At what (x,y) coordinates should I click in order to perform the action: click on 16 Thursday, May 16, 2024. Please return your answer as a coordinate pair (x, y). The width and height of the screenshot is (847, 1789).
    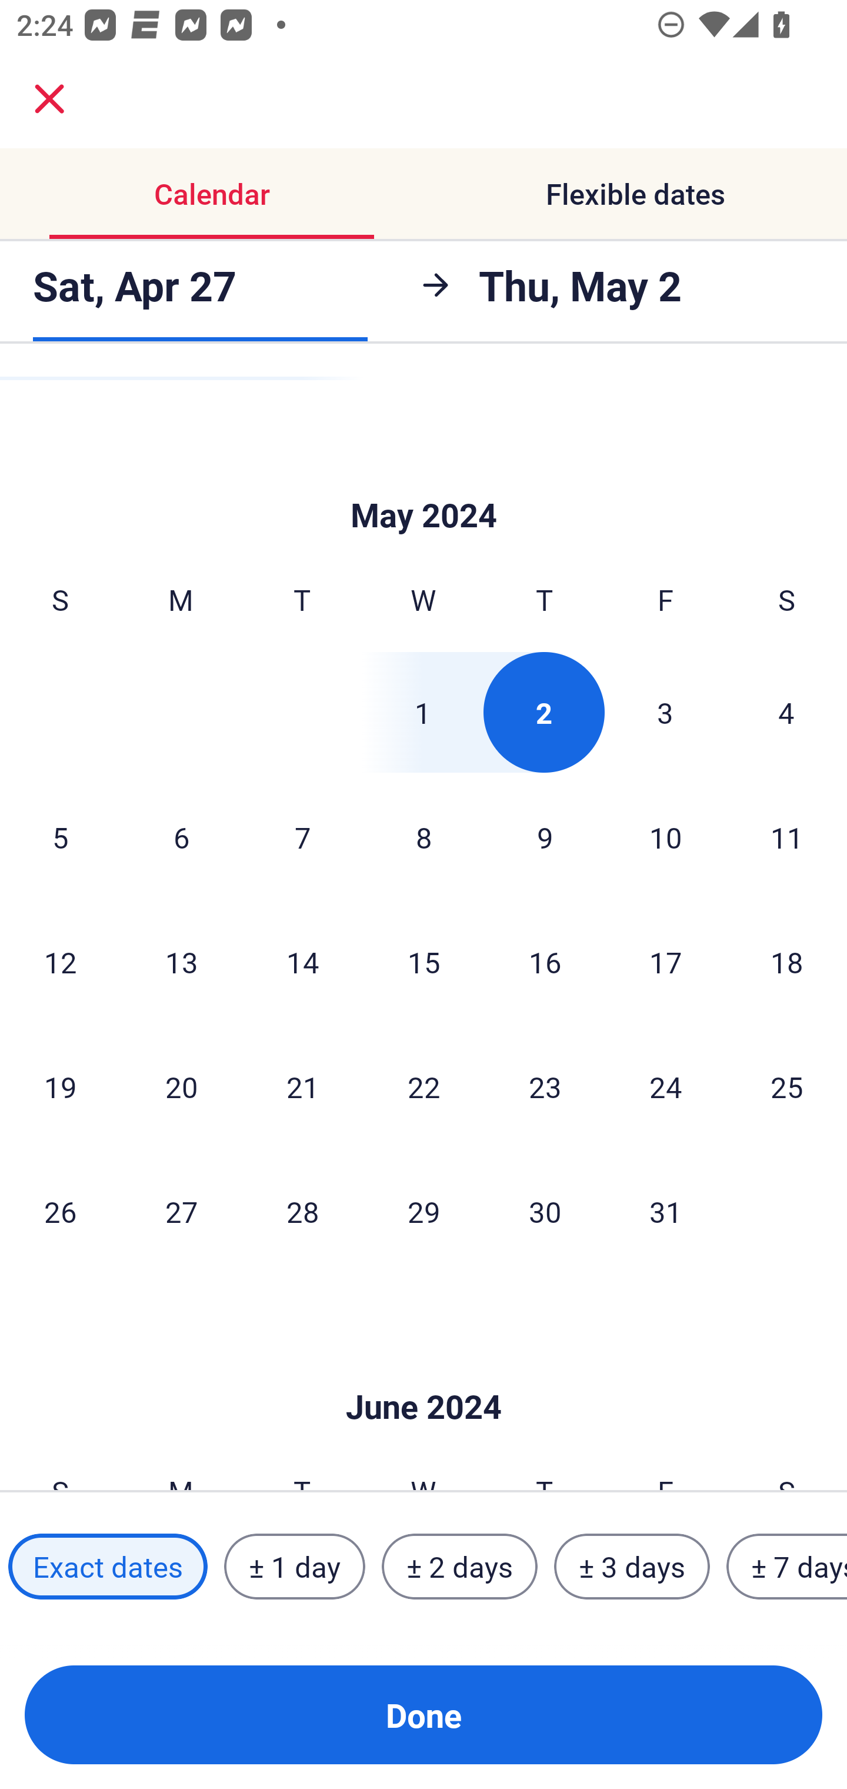
    Looking at the image, I should click on (545, 962).